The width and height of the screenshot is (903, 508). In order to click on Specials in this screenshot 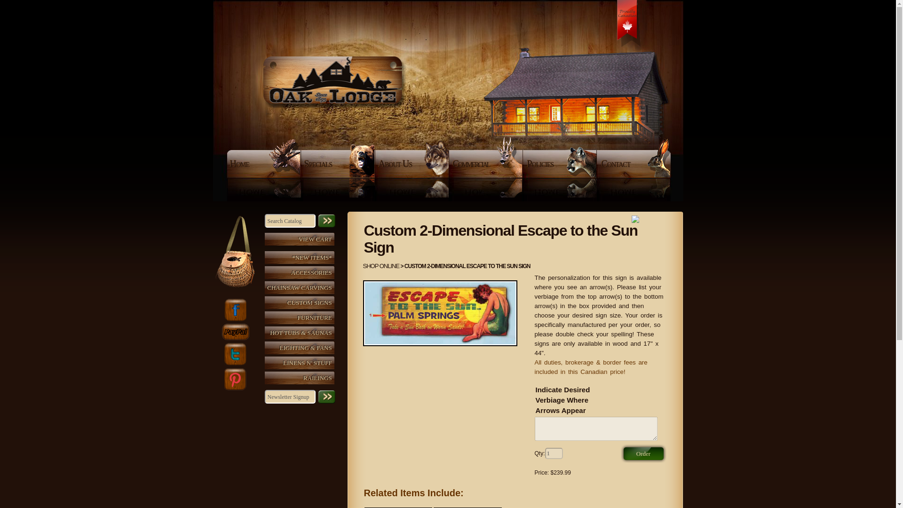, I will do `click(338, 164)`.